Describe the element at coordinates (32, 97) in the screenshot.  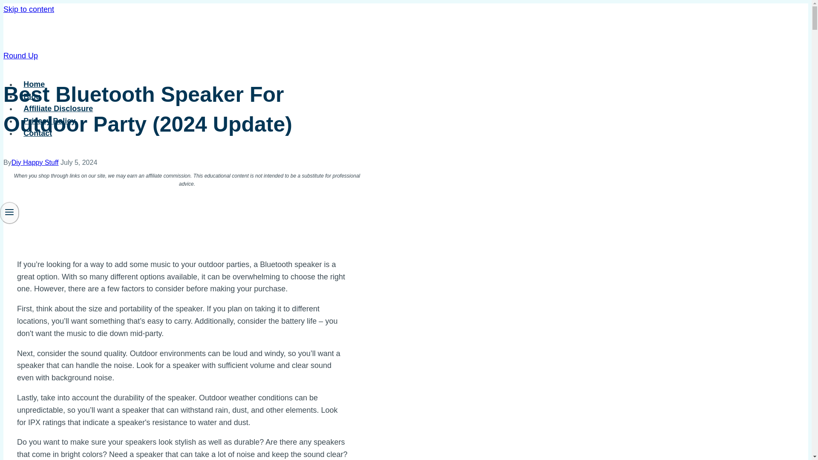
I see `Blog` at that location.